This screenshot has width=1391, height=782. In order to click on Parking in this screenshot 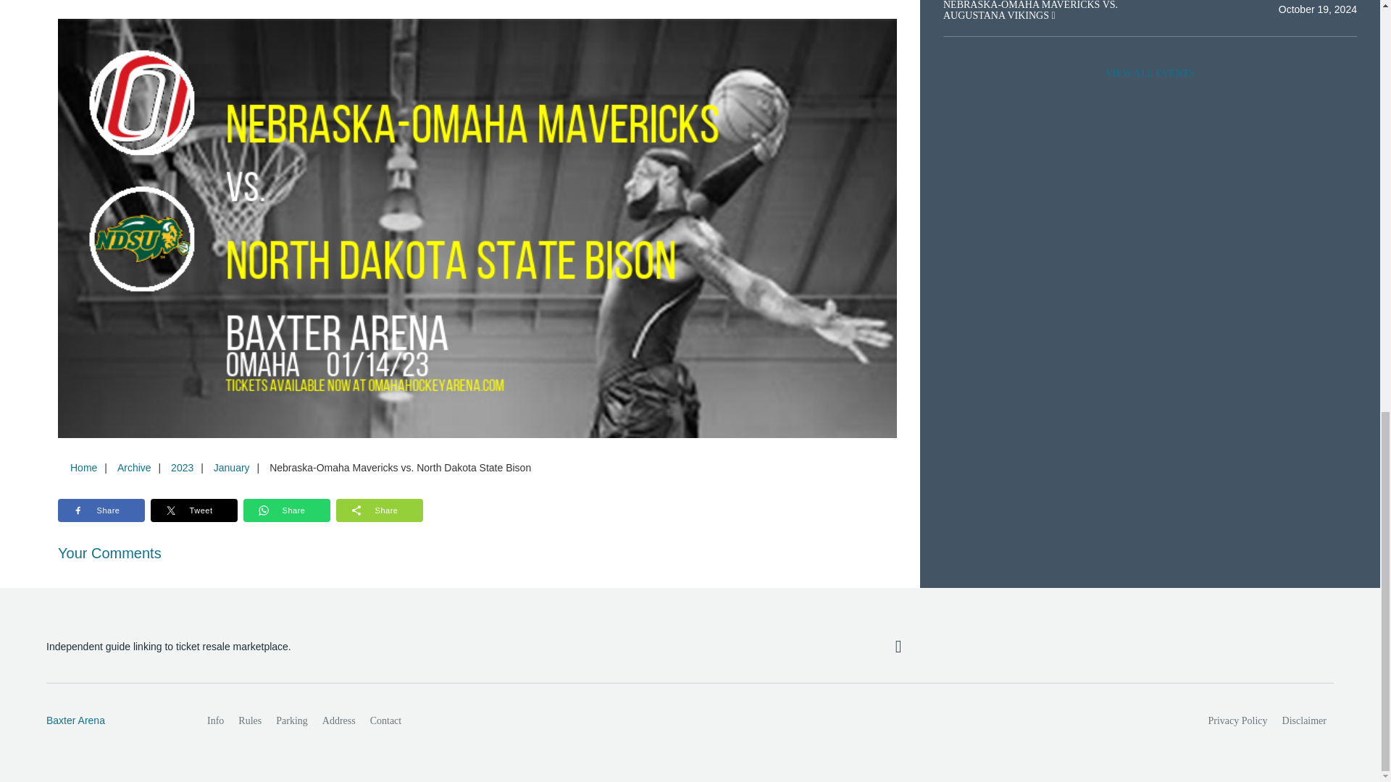, I will do `click(291, 721)`.